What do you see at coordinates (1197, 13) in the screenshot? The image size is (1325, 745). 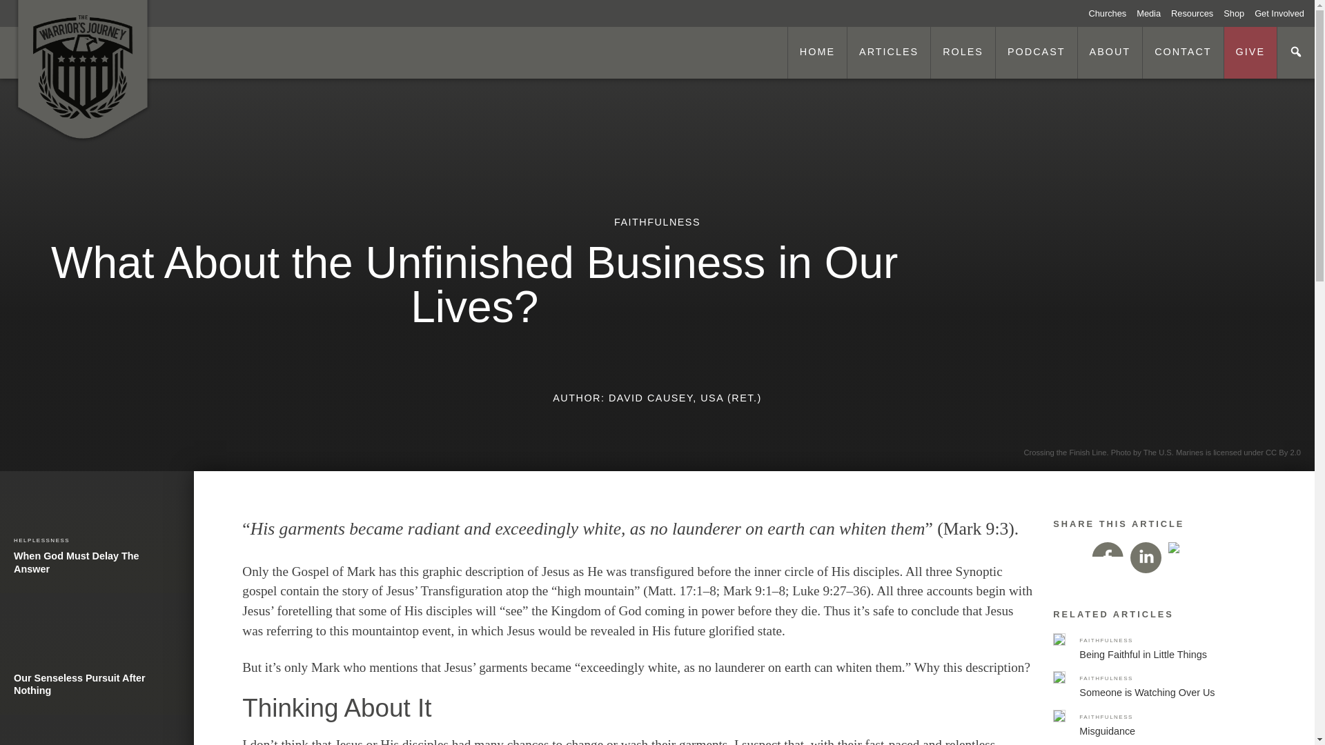 I see `Resources` at bounding box center [1197, 13].